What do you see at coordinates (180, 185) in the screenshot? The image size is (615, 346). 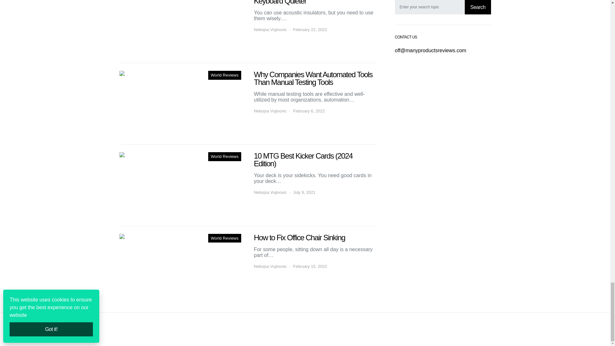 I see `5 Things to Consider When Buying New Tech Products` at bounding box center [180, 185].